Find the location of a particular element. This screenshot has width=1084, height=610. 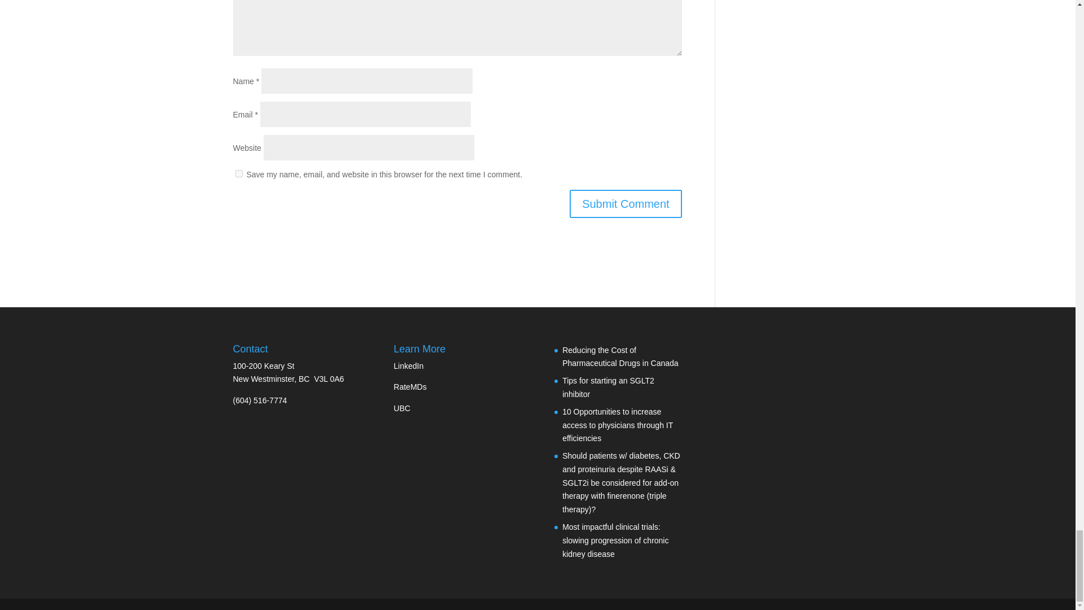

Reducing the Cost of Pharmaceutical Drugs in Canada is located at coordinates (620, 357).